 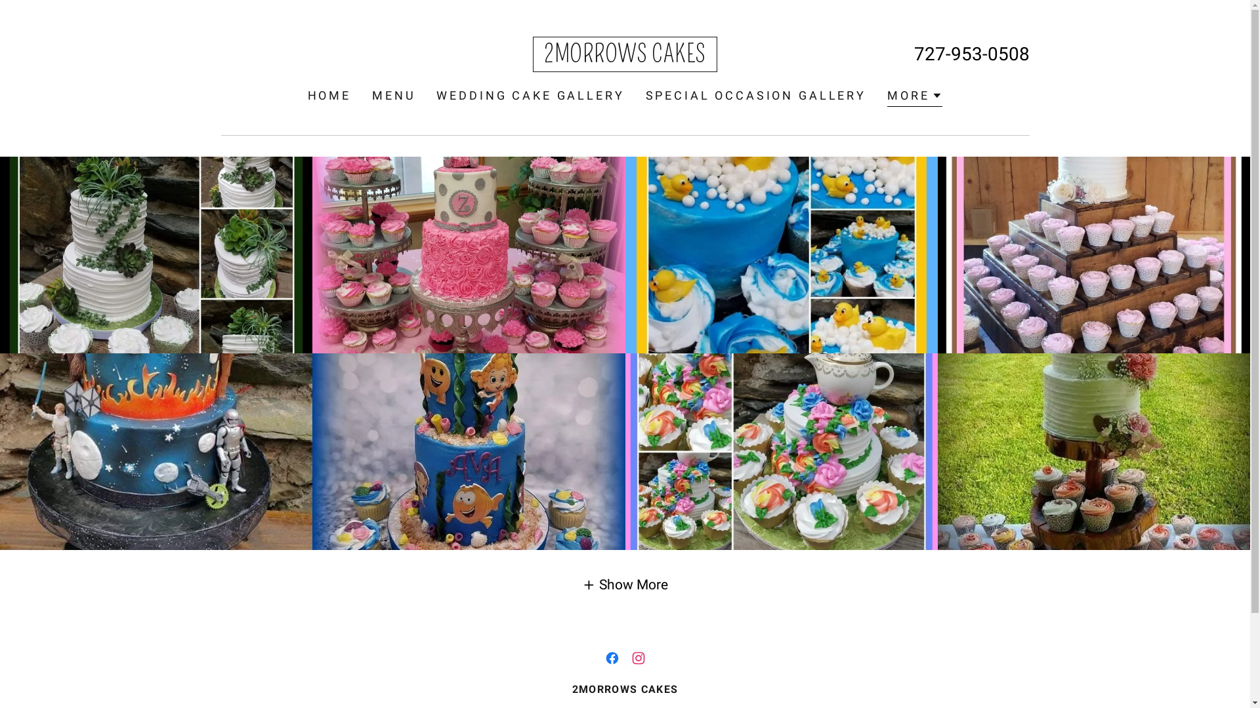 I want to click on HOME, so click(x=329, y=96).